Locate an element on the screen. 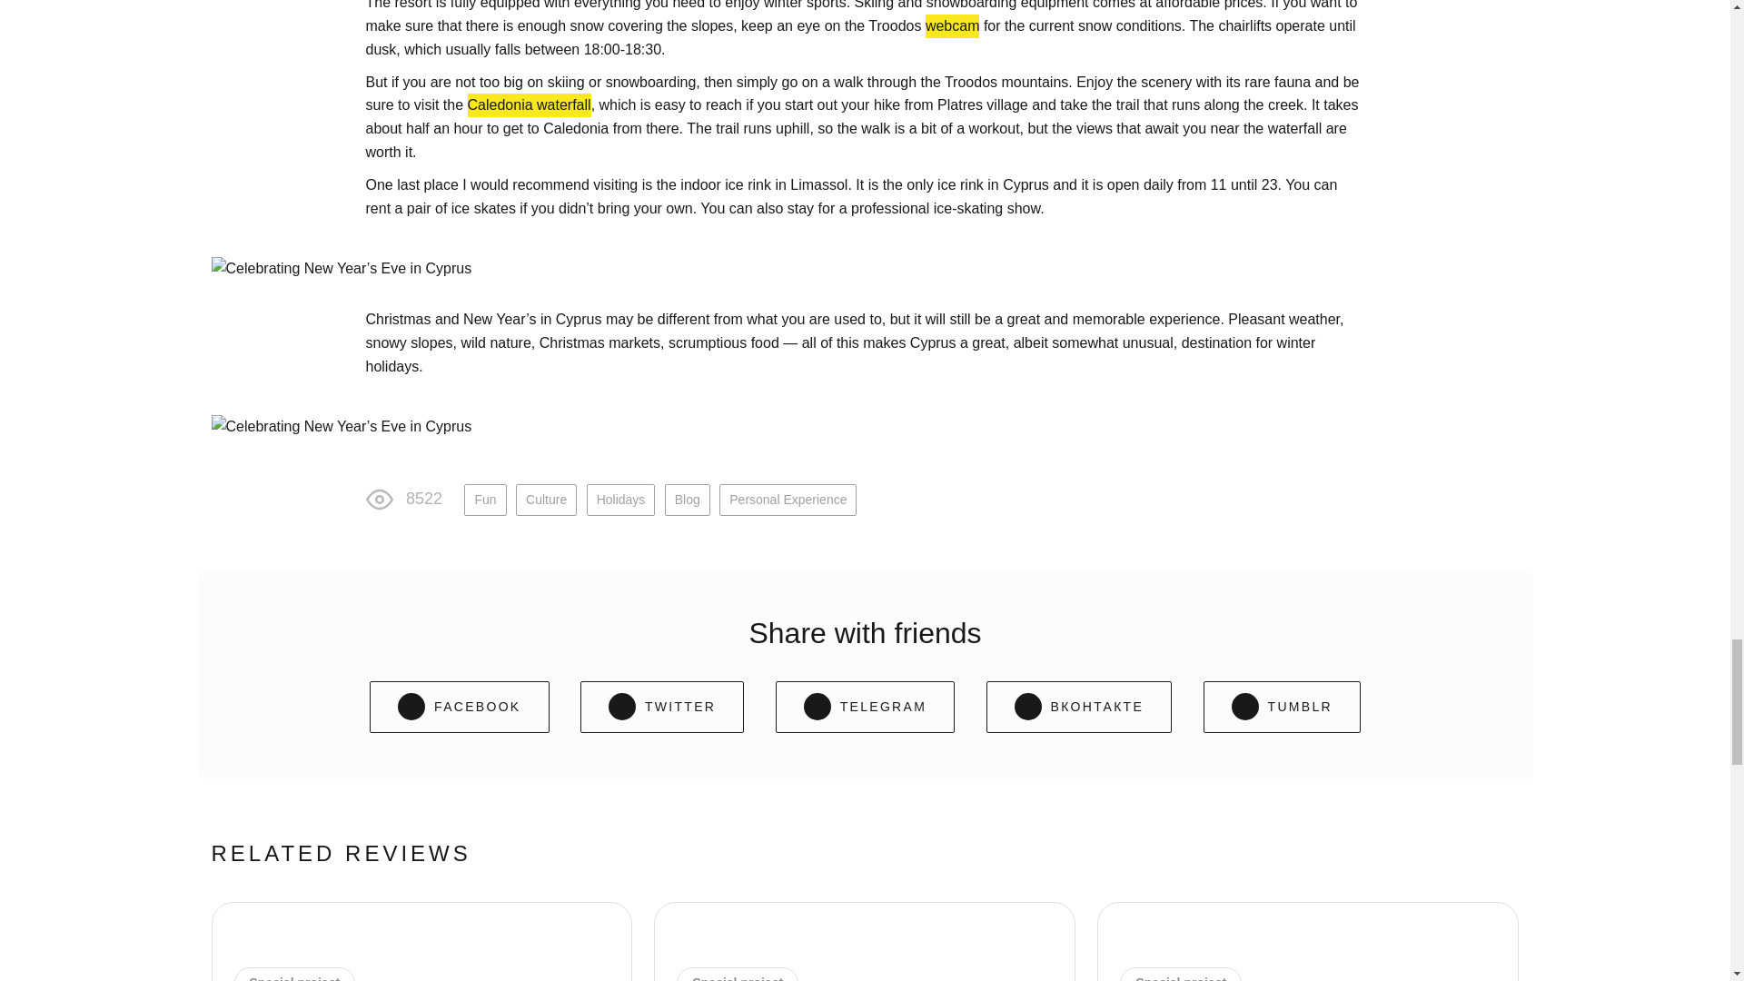 The height and width of the screenshot is (981, 1744). Special project is located at coordinates (738, 977).